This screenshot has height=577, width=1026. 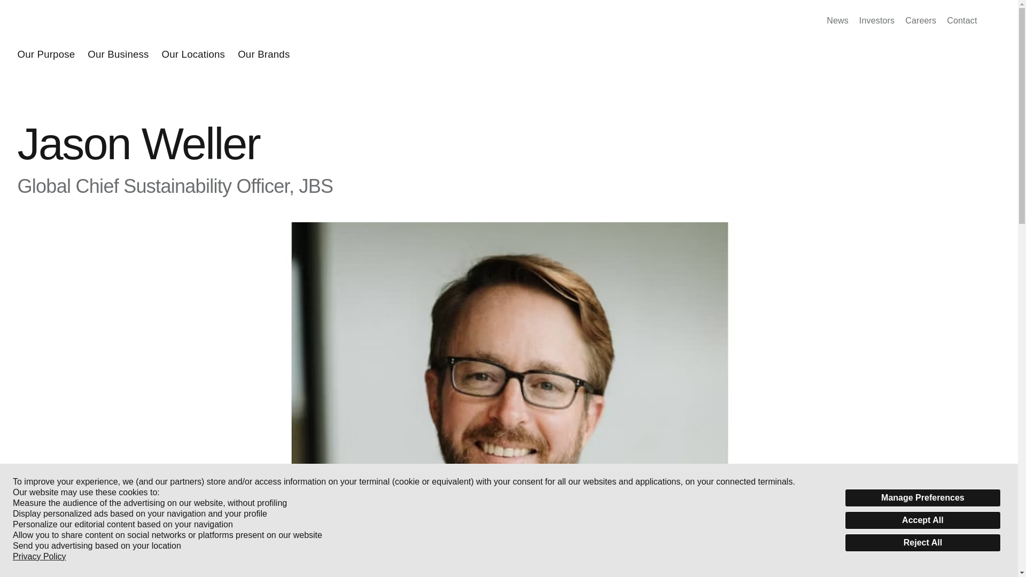 I want to click on Contact, so click(x=962, y=20).